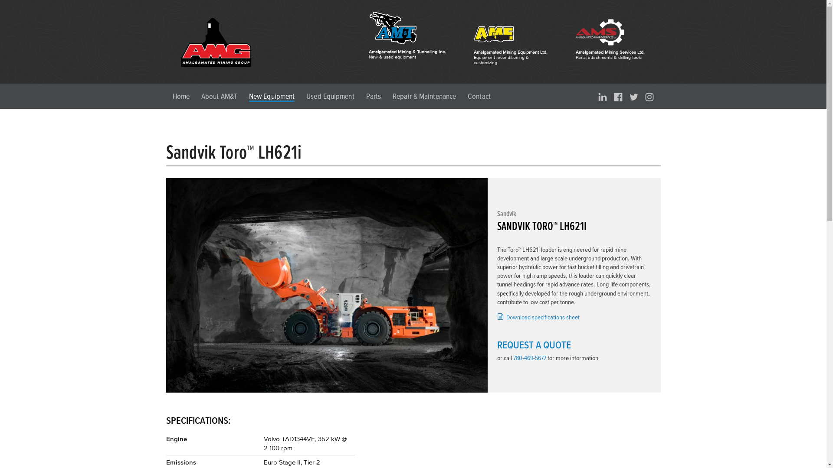 The height and width of the screenshot is (468, 833). What do you see at coordinates (530, 358) in the screenshot?
I see `780-469-5677` at bounding box center [530, 358].